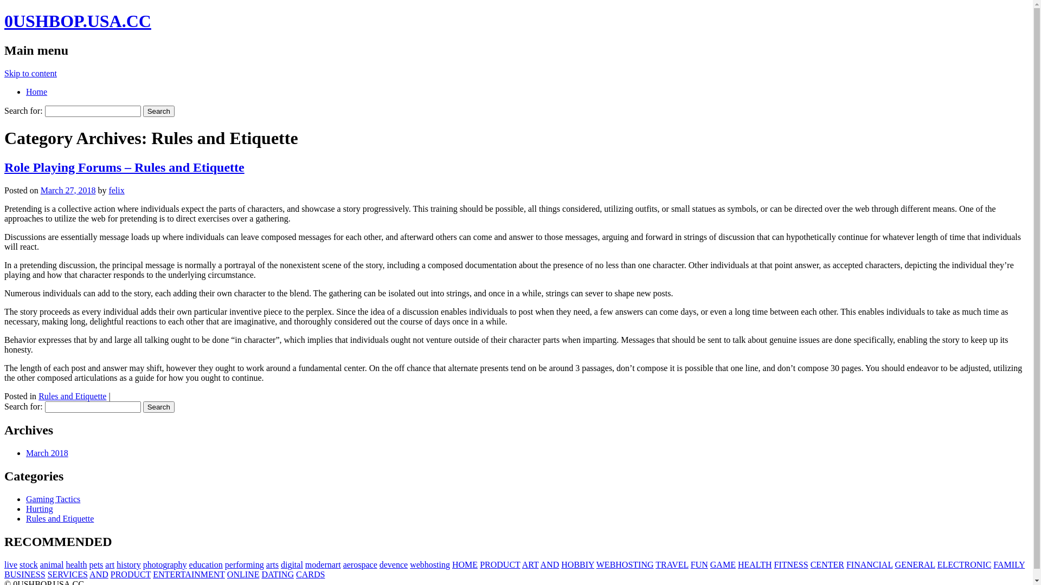 This screenshot has height=585, width=1041. What do you see at coordinates (204, 564) in the screenshot?
I see `c` at bounding box center [204, 564].